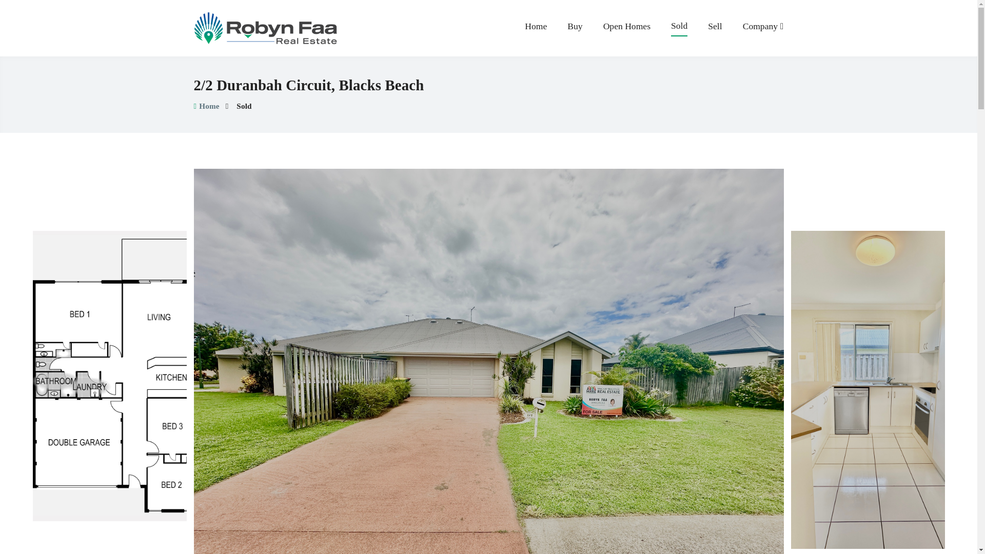 This screenshot has height=554, width=985. I want to click on Sell, so click(715, 28).